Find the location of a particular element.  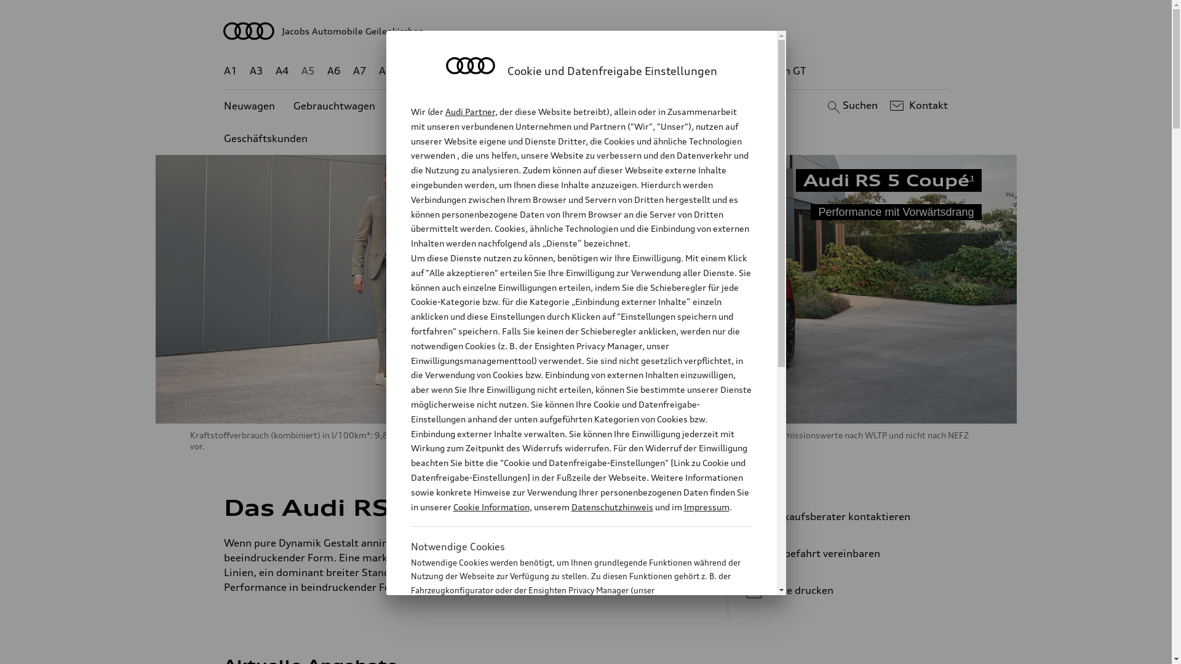

1 is located at coordinates (972, 178).